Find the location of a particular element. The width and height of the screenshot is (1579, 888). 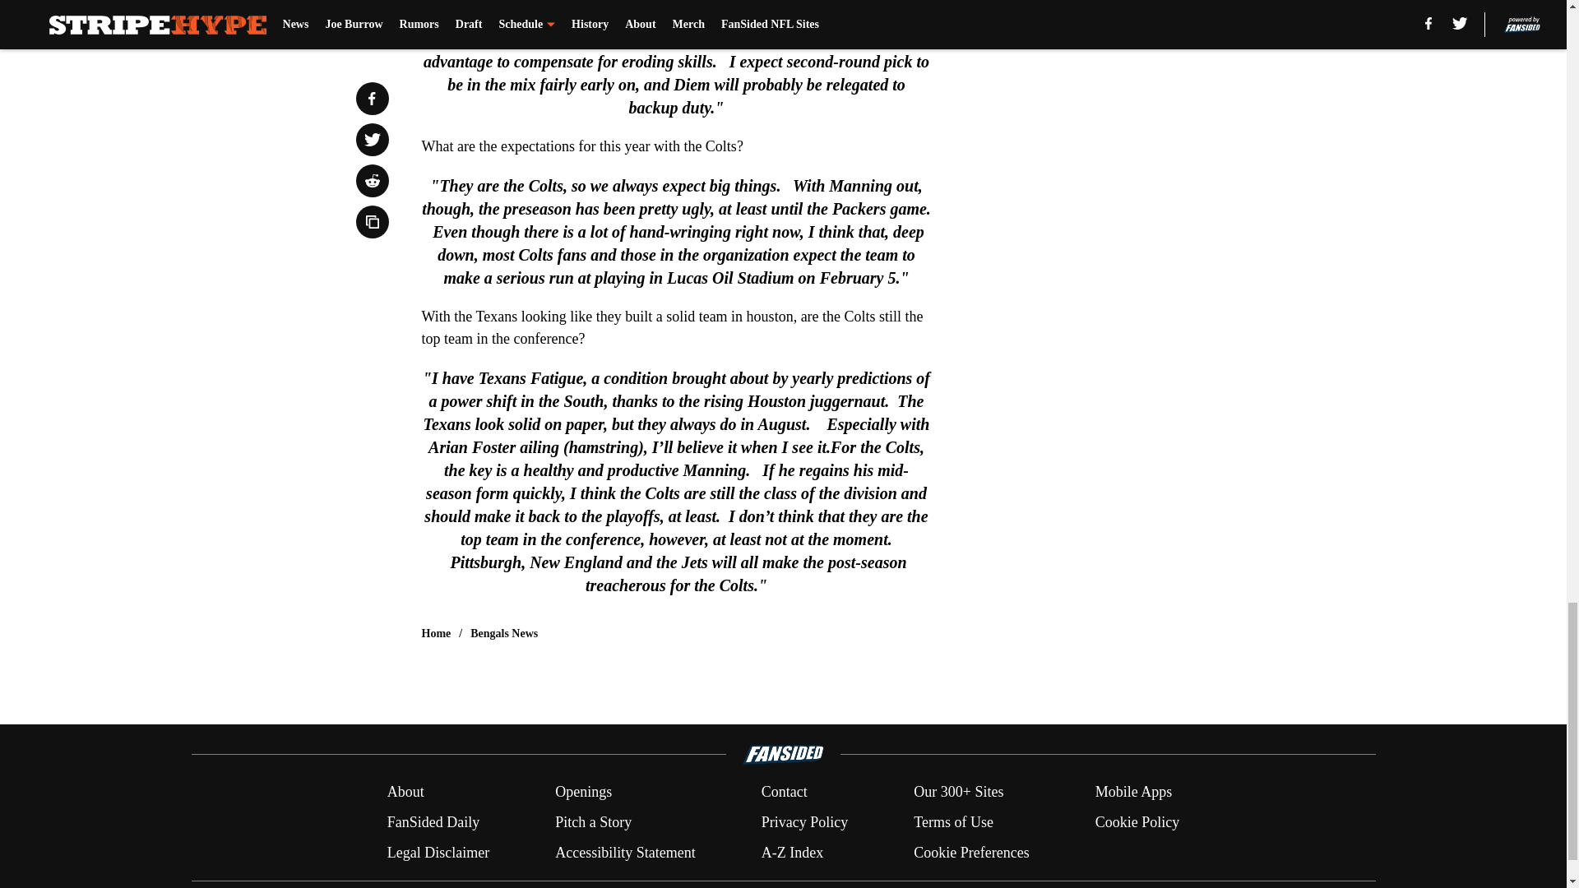

Contact is located at coordinates (784, 793).